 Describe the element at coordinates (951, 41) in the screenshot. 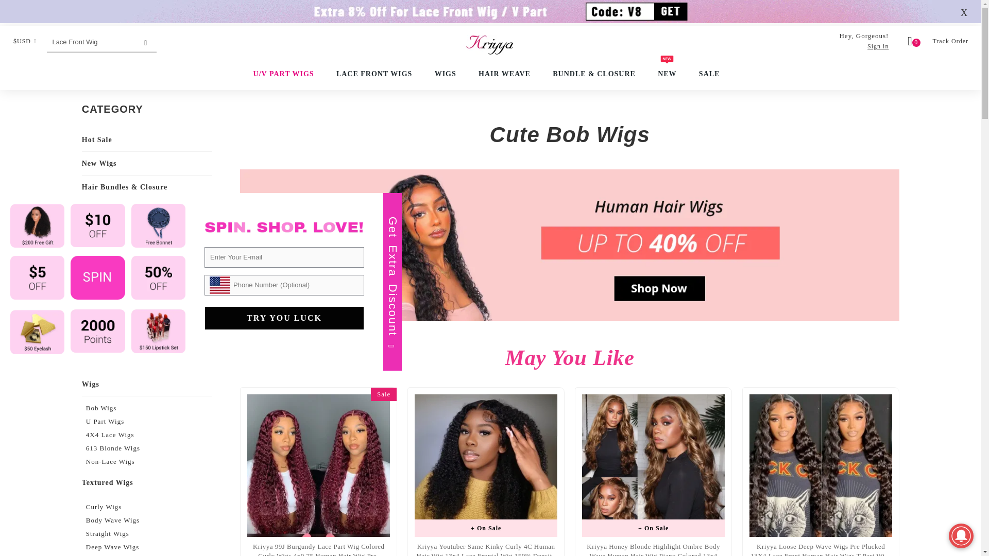

I see `Track Order` at that location.